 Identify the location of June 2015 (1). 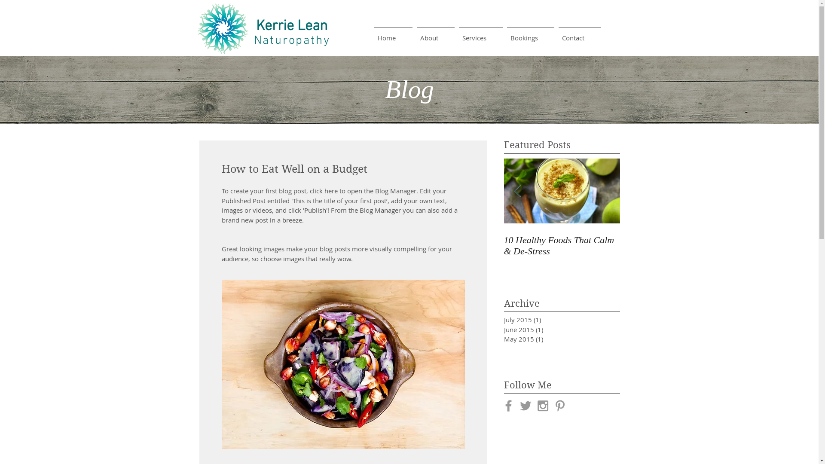
(549, 330).